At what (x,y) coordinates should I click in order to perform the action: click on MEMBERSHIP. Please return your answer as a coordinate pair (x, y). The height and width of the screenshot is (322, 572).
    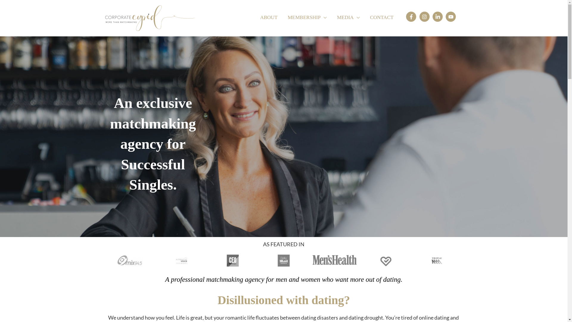
    Looking at the image, I should click on (307, 18).